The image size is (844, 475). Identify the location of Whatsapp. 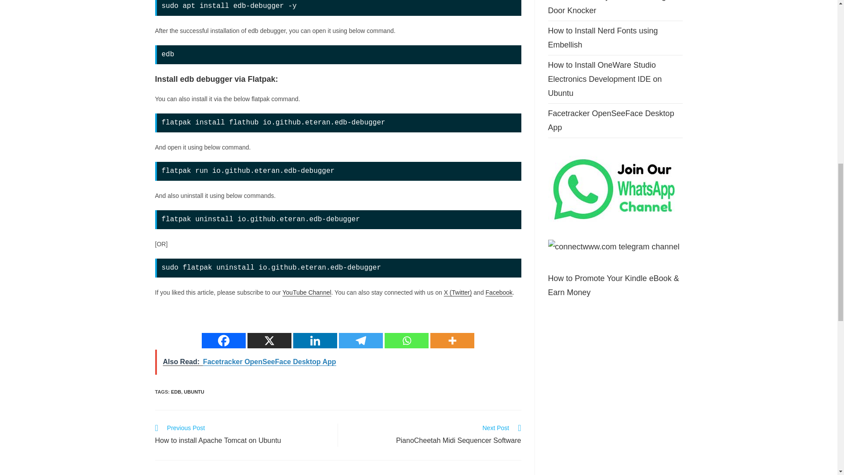
(407, 340).